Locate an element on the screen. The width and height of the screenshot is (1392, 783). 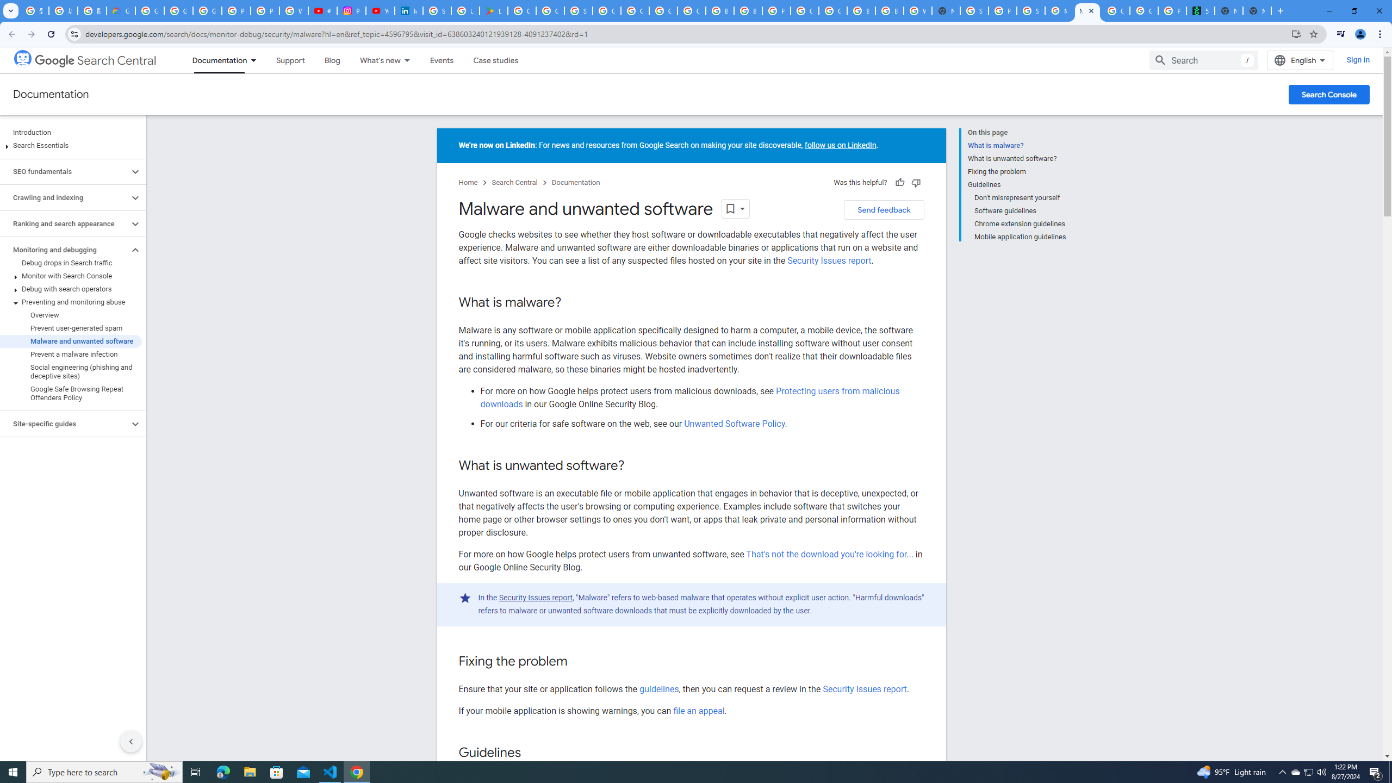
Mobile application guidelines is located at coordinates (1020, 235).